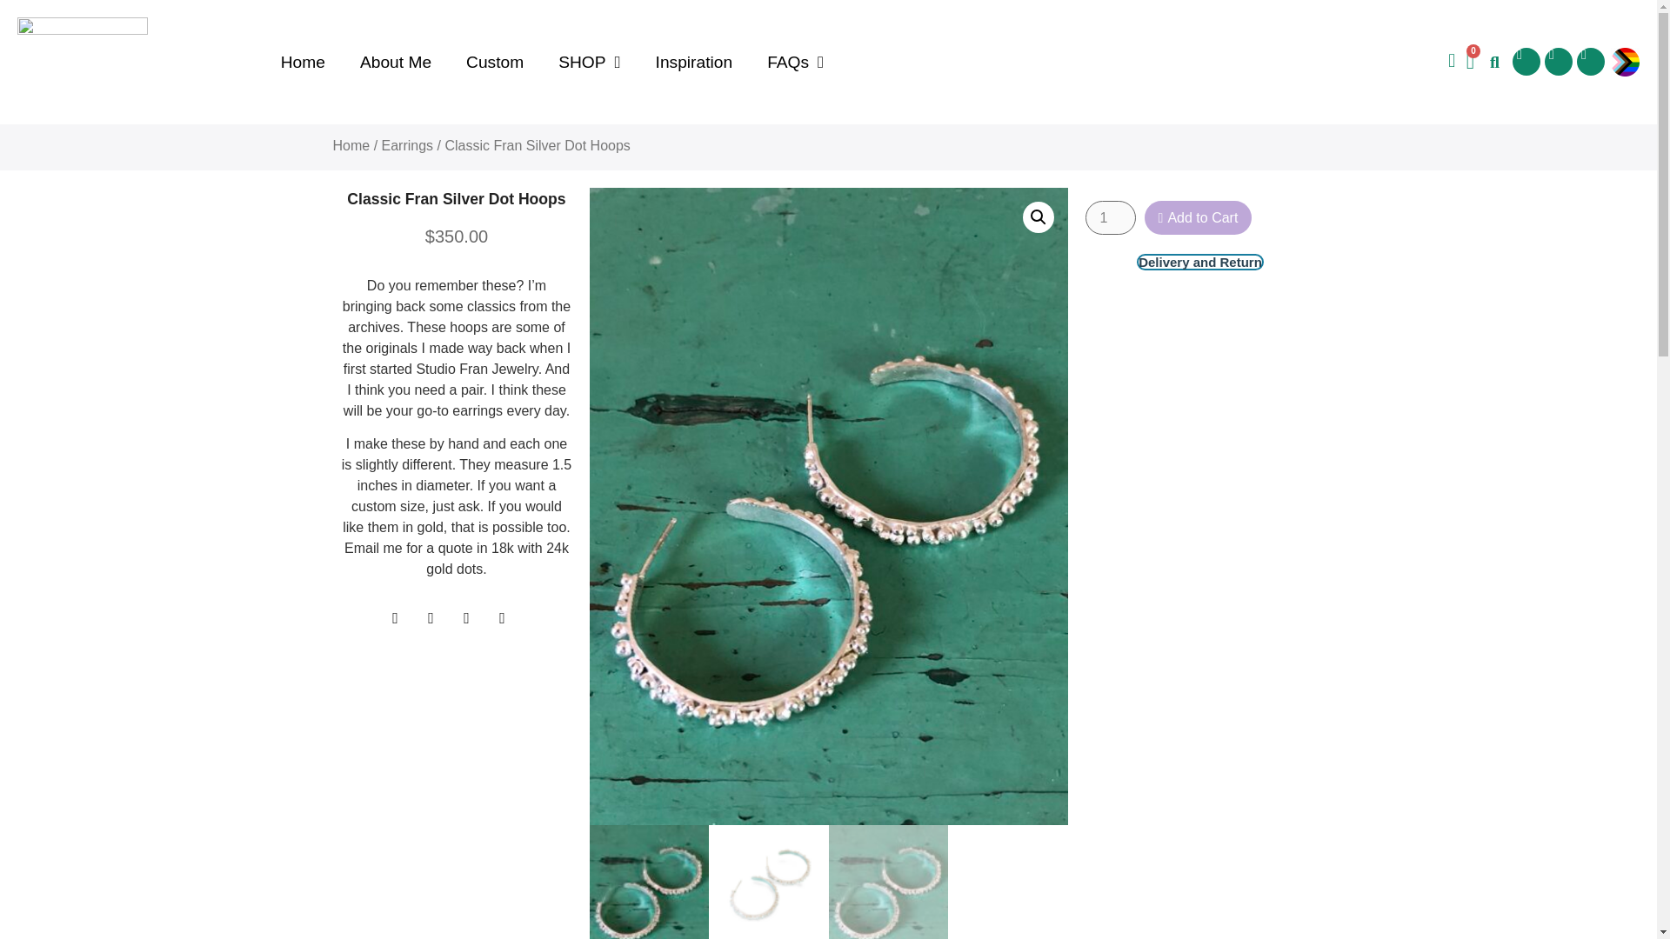 This screenshot has height=939, width=1670. Describe the element at coordinates (351, 145) in the screenshot. I see `Home` at that location.